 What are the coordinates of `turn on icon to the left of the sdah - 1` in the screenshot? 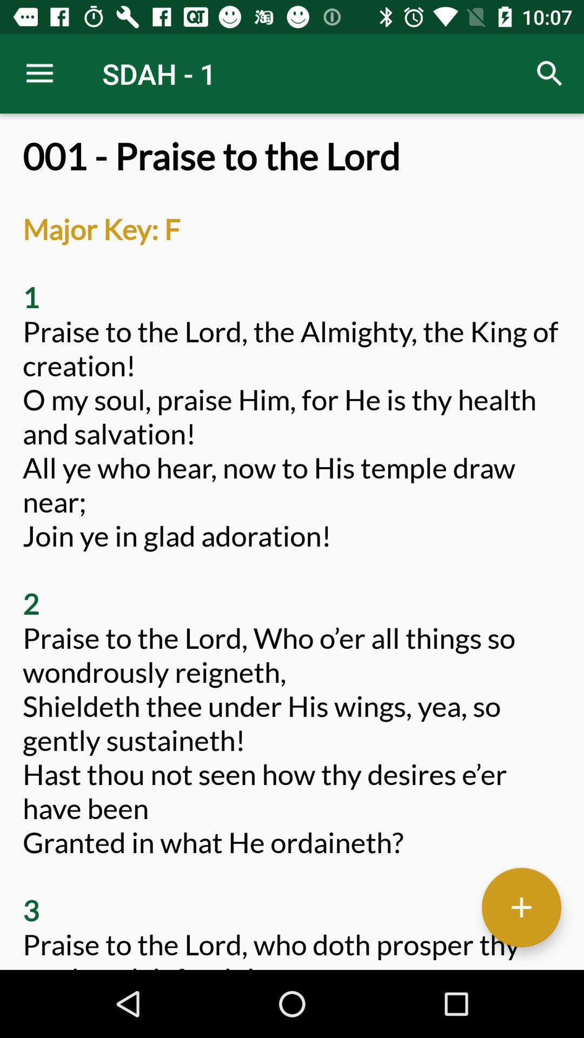 It's located at (39, 74).